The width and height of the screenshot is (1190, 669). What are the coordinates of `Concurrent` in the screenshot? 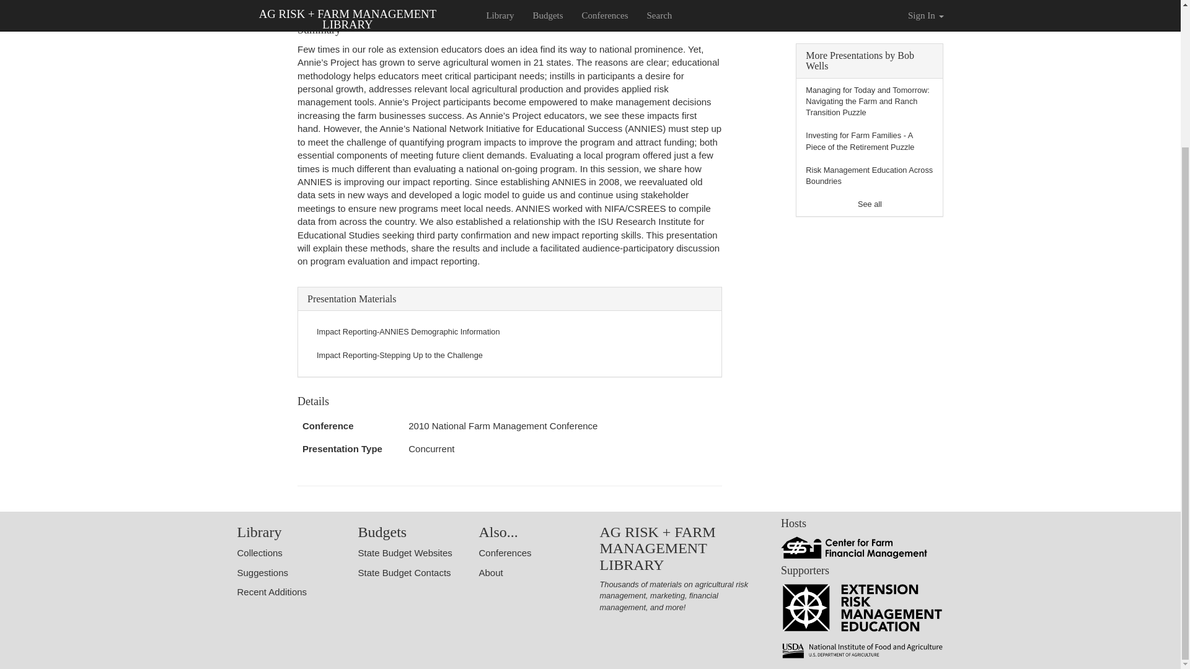 It's located at (431, 448).